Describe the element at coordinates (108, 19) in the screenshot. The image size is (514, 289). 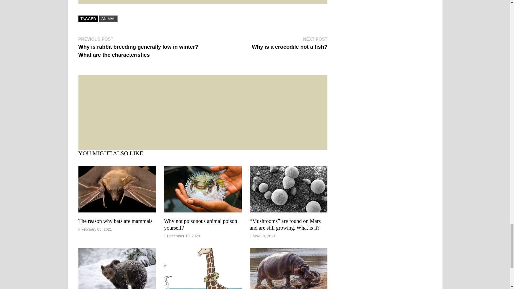
I see `ANIMAL` at that location.